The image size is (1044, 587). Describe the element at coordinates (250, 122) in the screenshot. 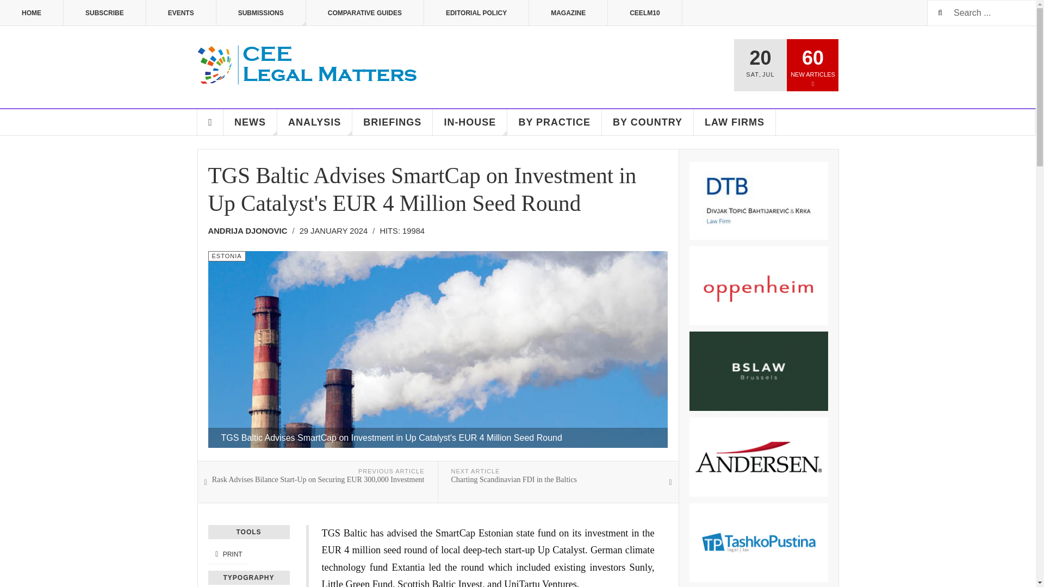

I see `NEWS` at that location.